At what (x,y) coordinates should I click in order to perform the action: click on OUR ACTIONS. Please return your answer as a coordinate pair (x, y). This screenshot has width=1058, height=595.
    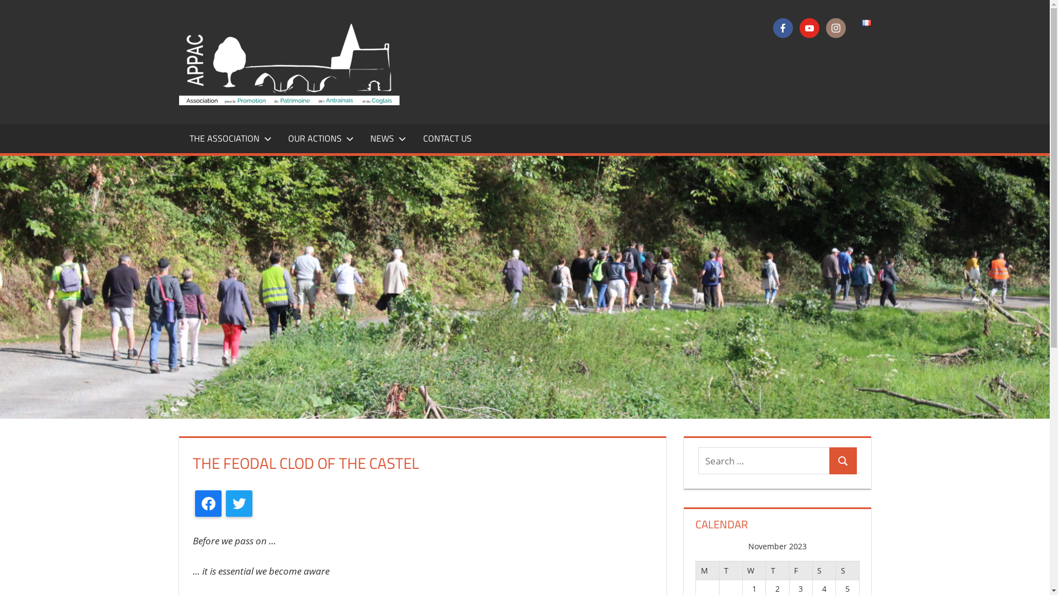
    Looking at the image, I should click on (319, 138).